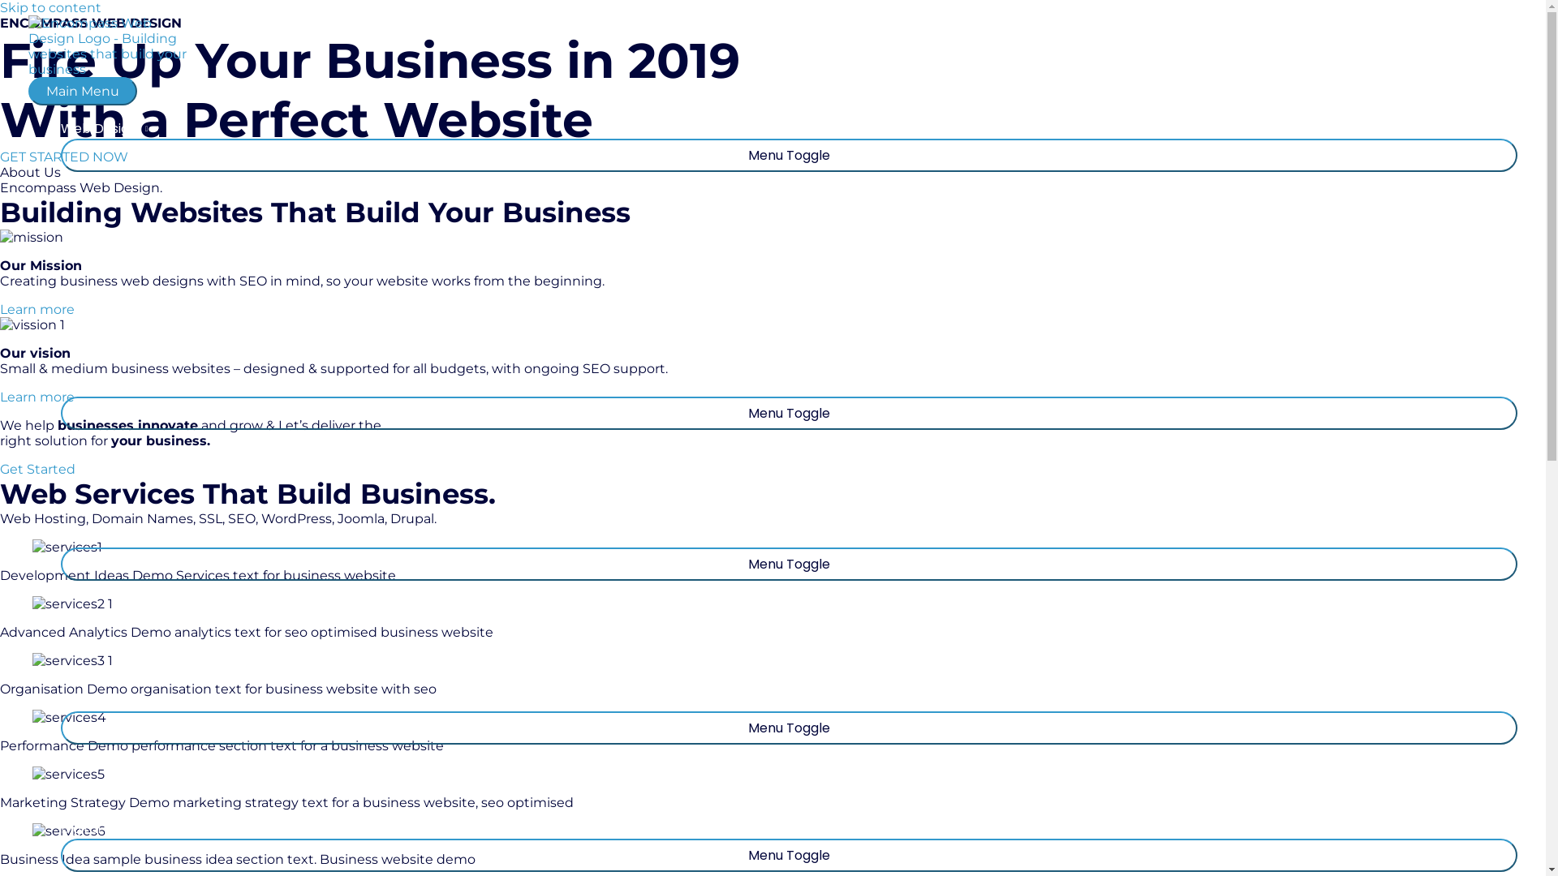 This screenshot has width=1558, height=876. I want to click on Learn more, so click(37, 310).